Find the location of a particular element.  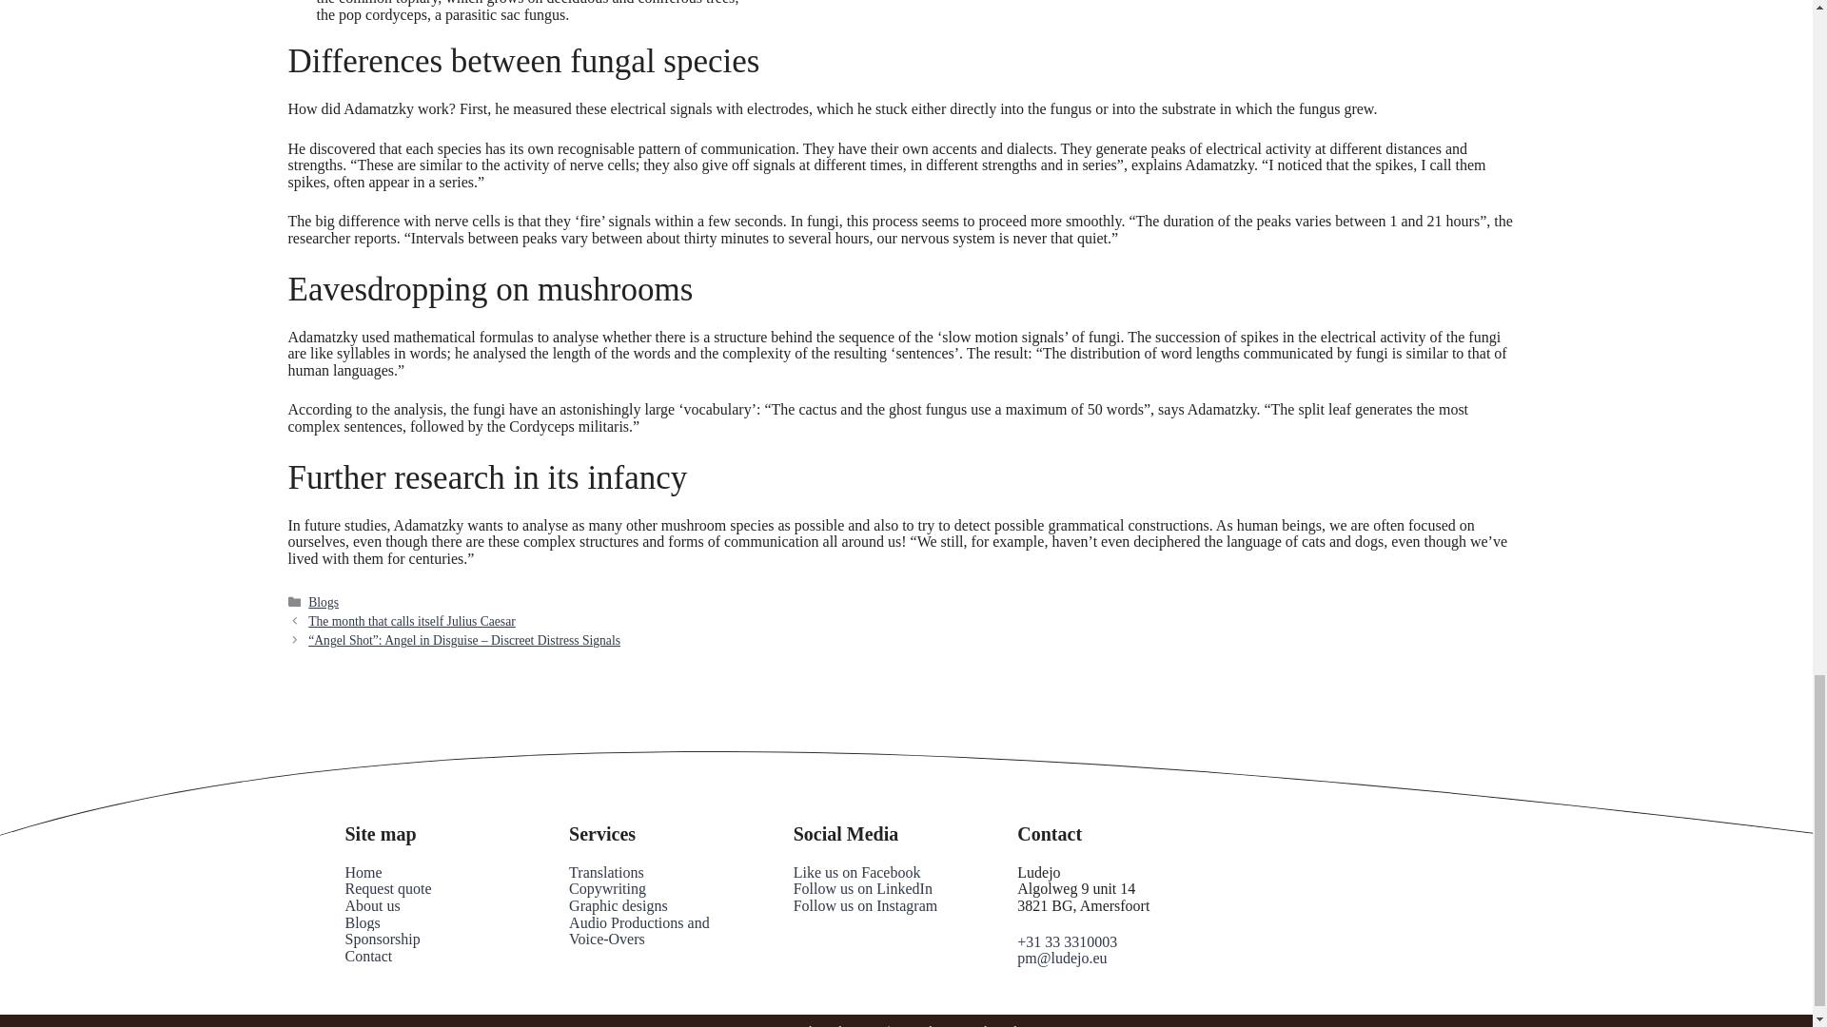

Sponsorship is located at coordinates (383, 938).